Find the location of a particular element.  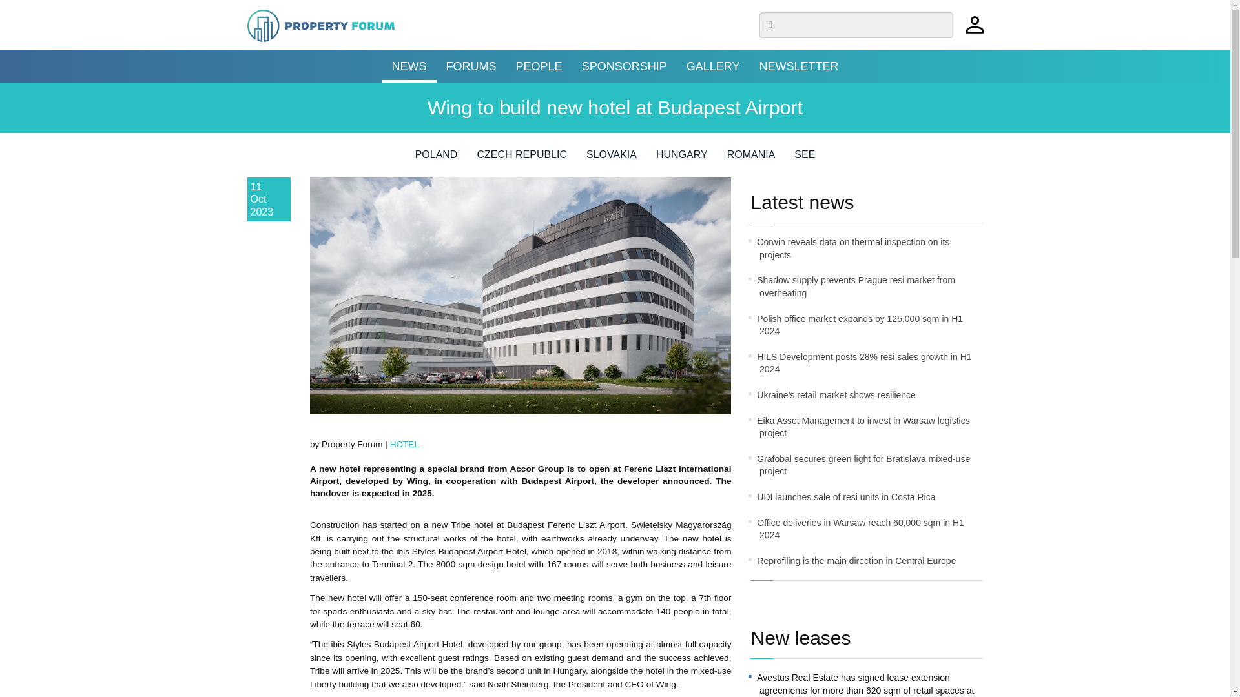

NEWS is located at coordinates (409, 66).